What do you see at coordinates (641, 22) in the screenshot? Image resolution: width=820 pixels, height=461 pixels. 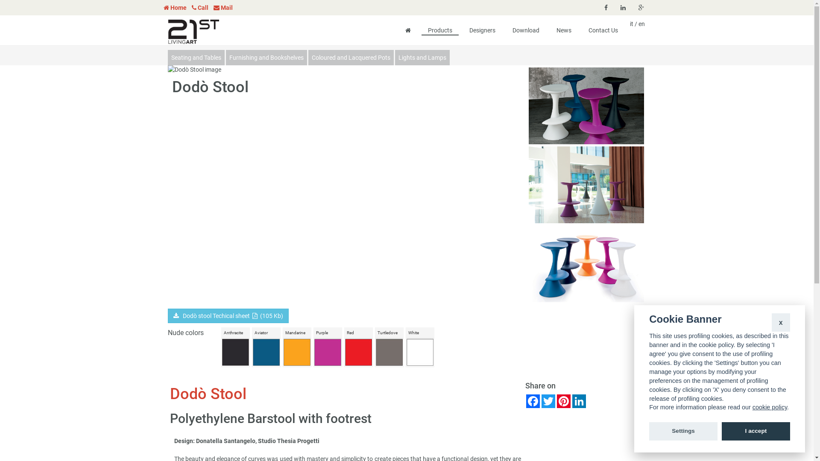 I see `en` at bounding box center [641, 22].